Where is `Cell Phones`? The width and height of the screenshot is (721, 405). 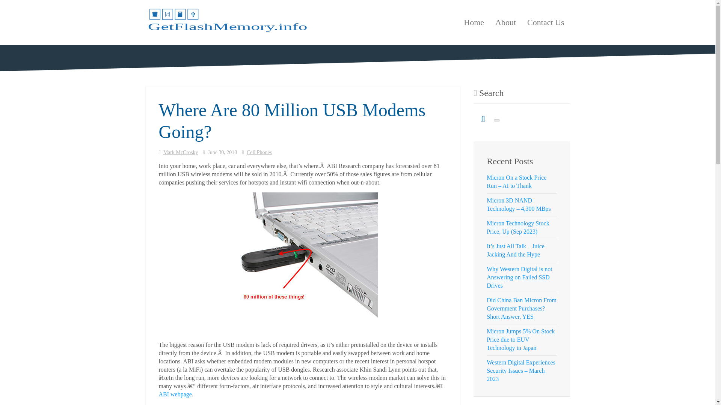 Cell Phones is located at coordinates (259, 152).